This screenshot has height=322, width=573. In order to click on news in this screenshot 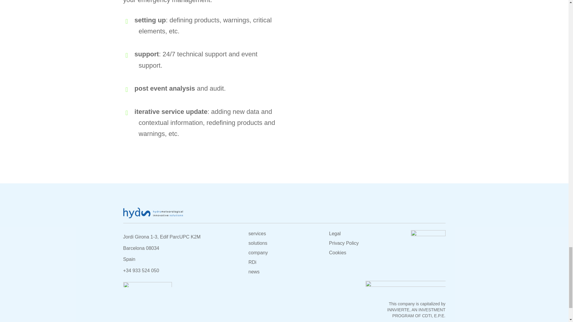, I will do `click(254, 272)`.